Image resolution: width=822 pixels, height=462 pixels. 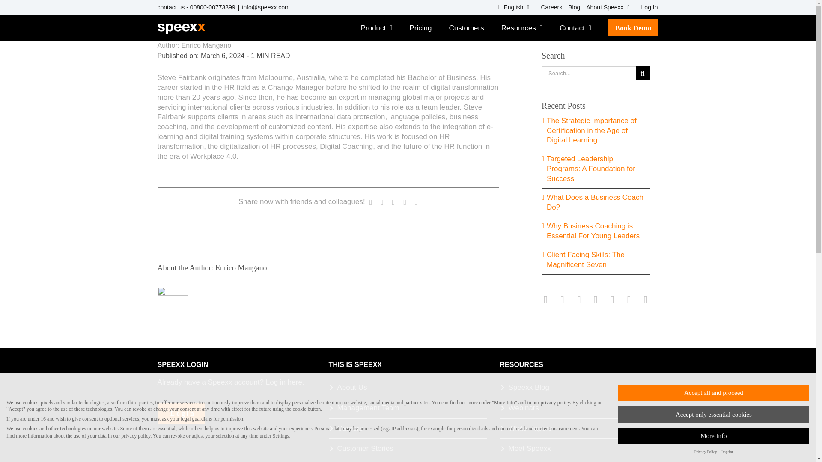 What do you see at coordinates (377, 27) in the screenshot?
I see `Product` at bounding box center [377, 27].